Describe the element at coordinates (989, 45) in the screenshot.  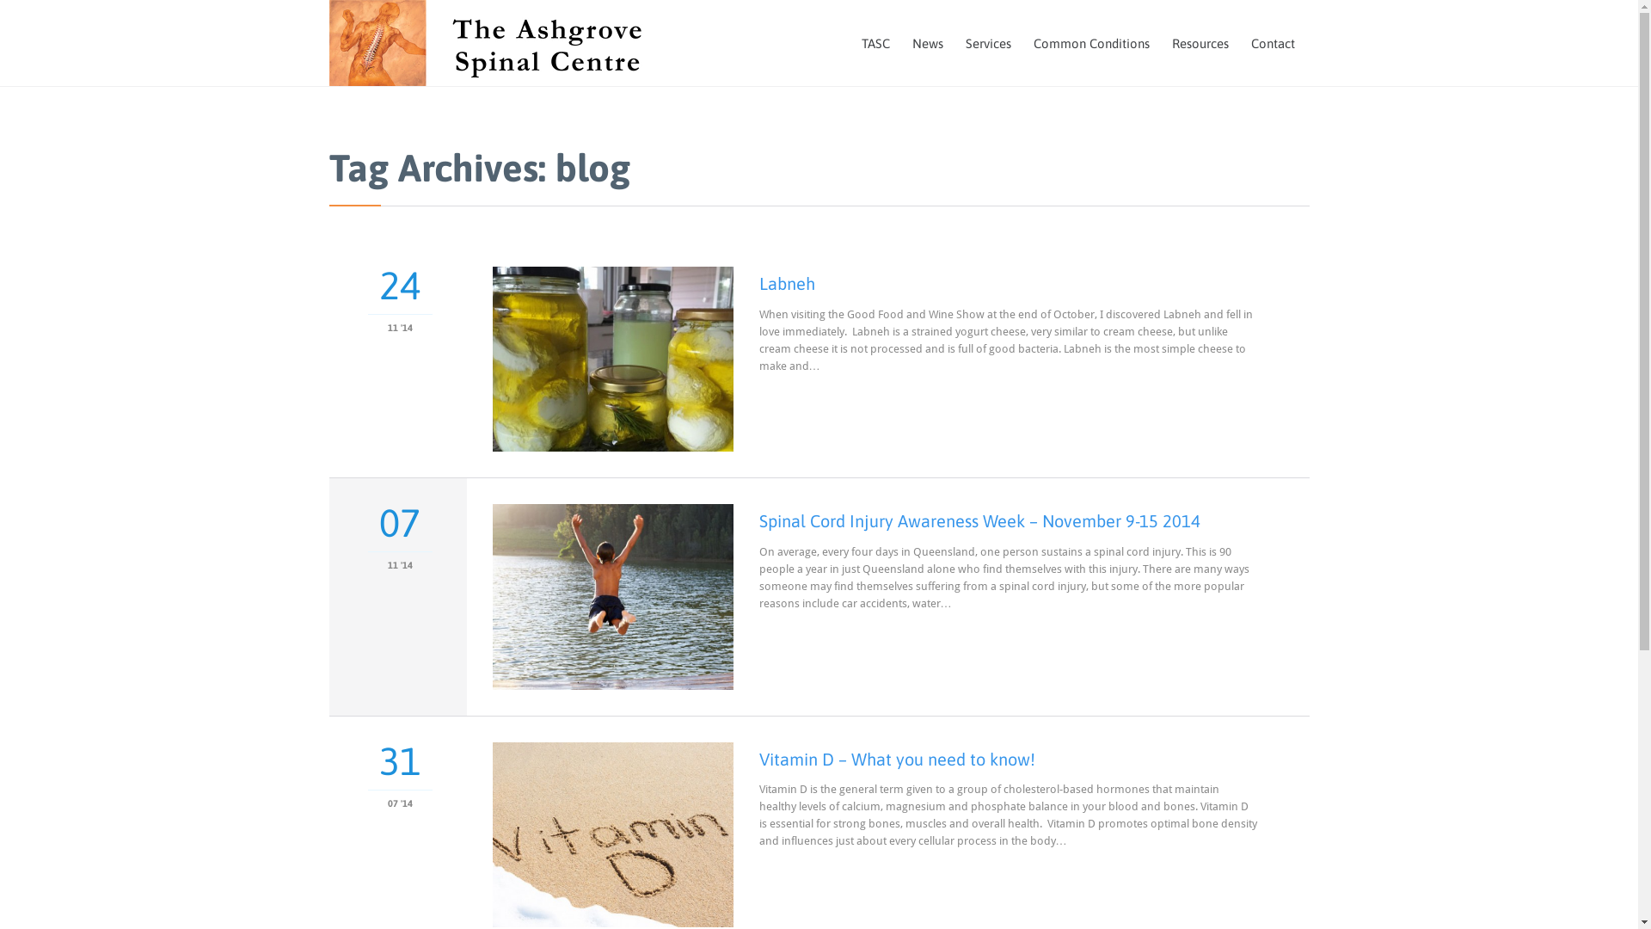
I see `Services` at that location.